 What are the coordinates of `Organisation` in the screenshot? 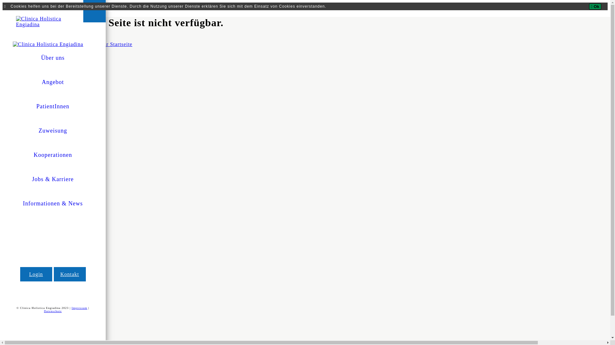 It's located at (45, 86).